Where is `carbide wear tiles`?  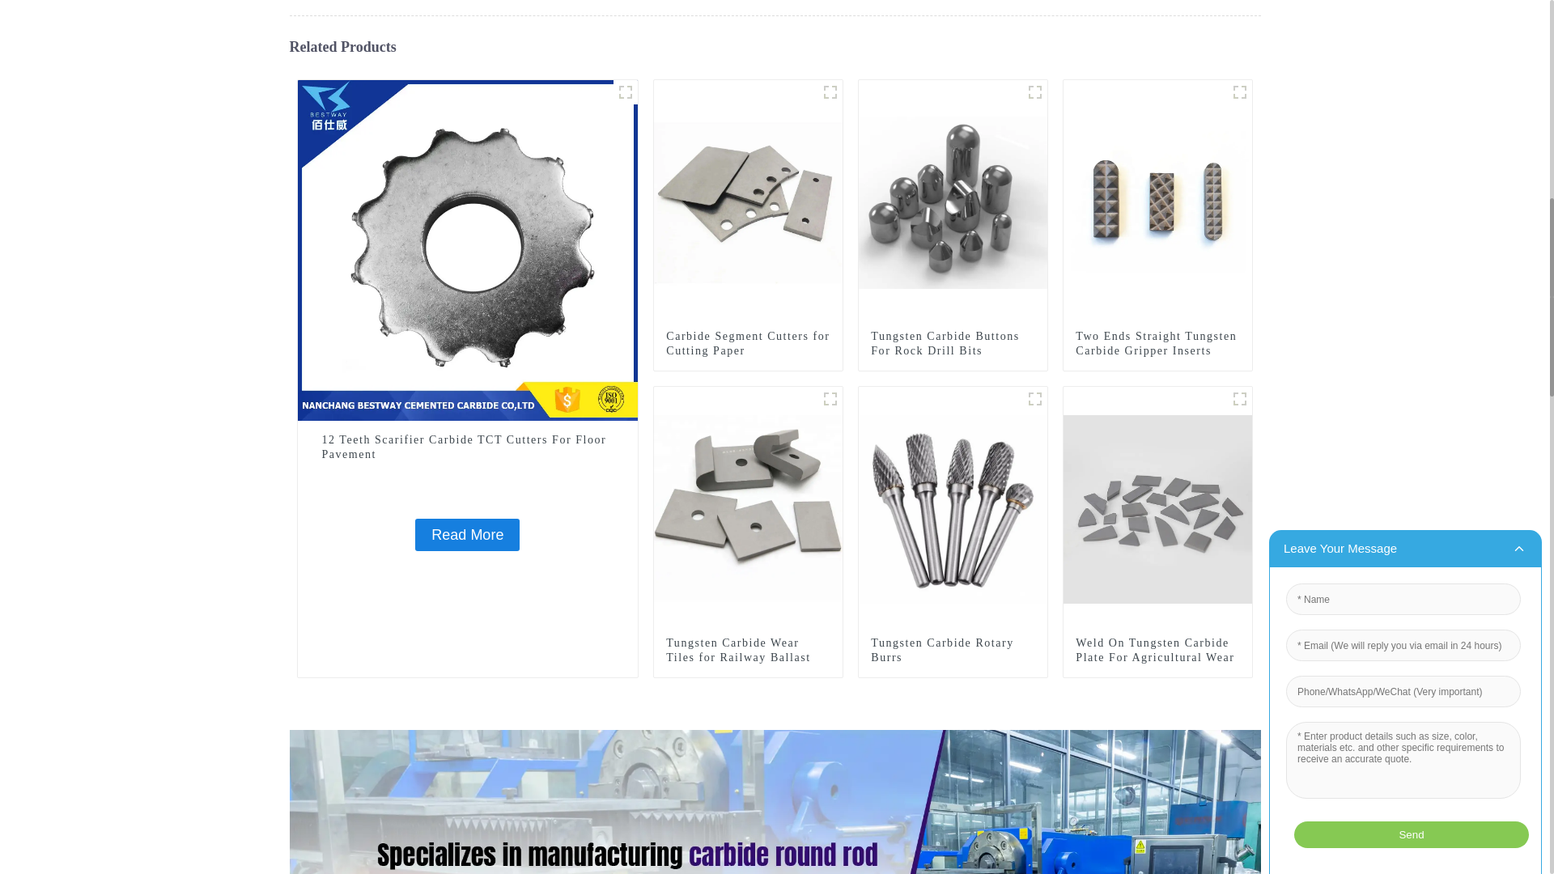
carbide wear tiles is located at coordinates (830, 398).